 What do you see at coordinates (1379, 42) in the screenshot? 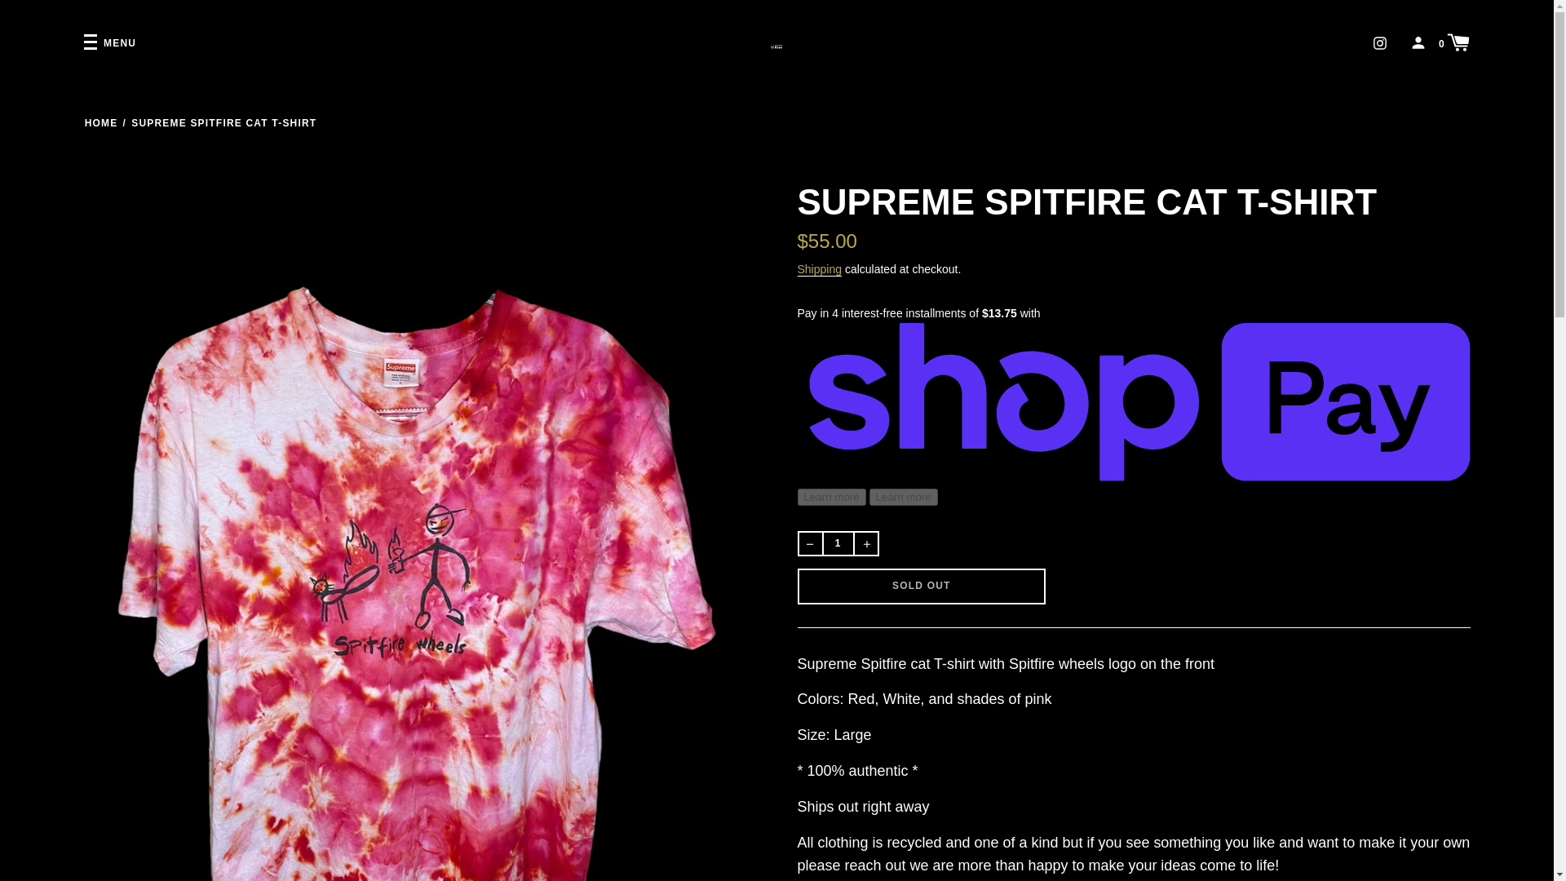
I see `DestroyedDyes  on Instagram` at bounding box center [1379, 42].